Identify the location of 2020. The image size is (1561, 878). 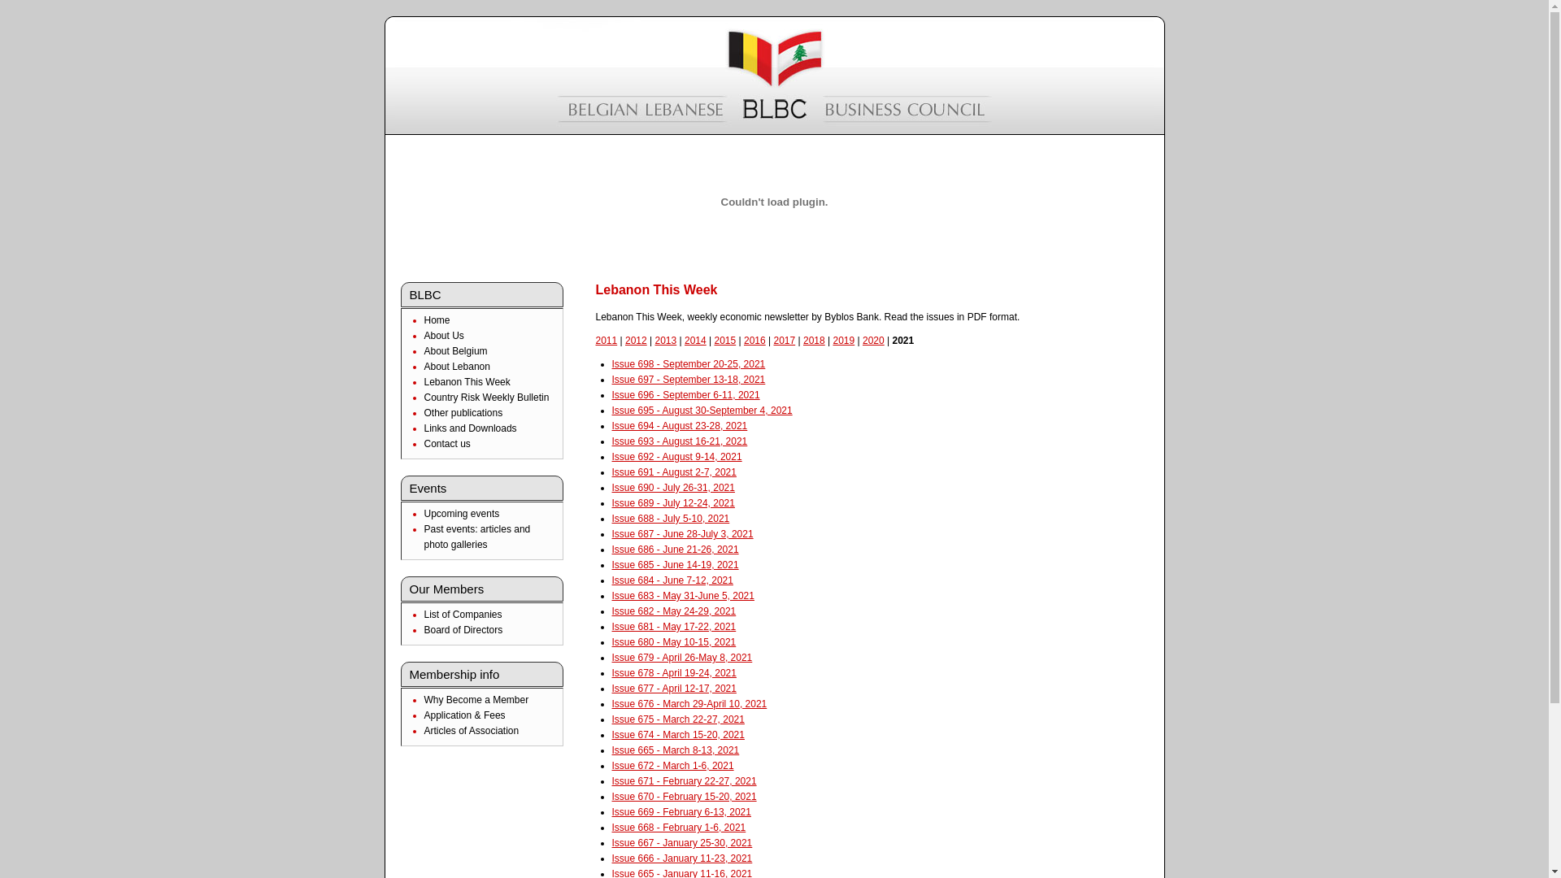
(873, 341).